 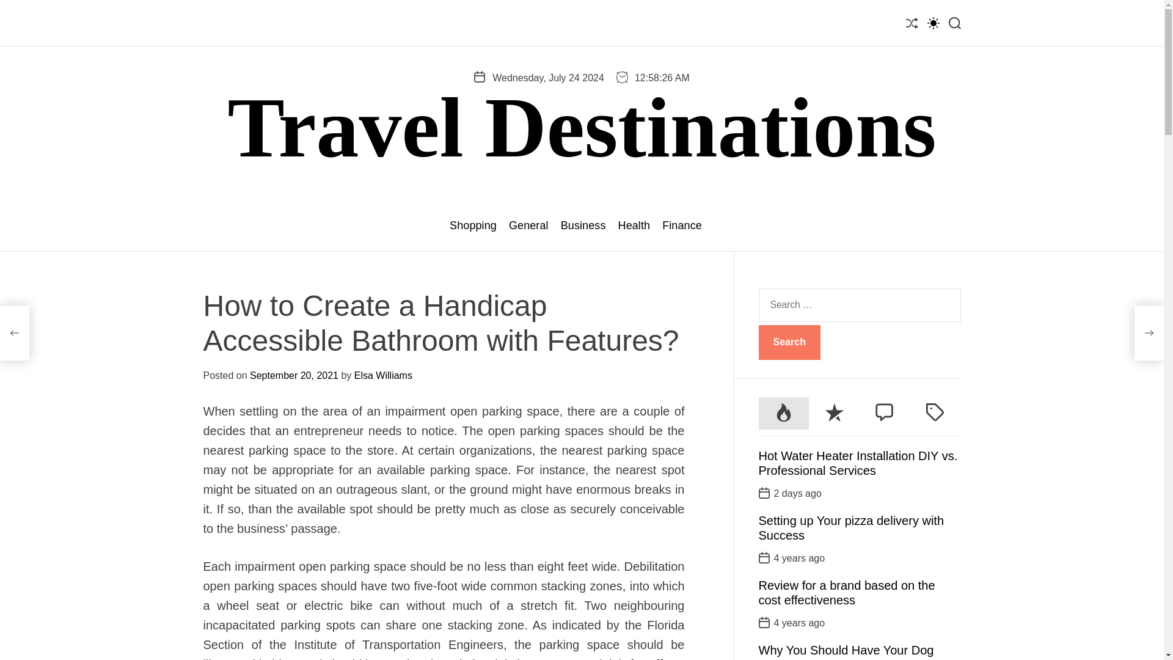 What do you see at coordinates (294, 375) in the screenshot?
I see `September 20, 2021` at bounding box center [294, 375].